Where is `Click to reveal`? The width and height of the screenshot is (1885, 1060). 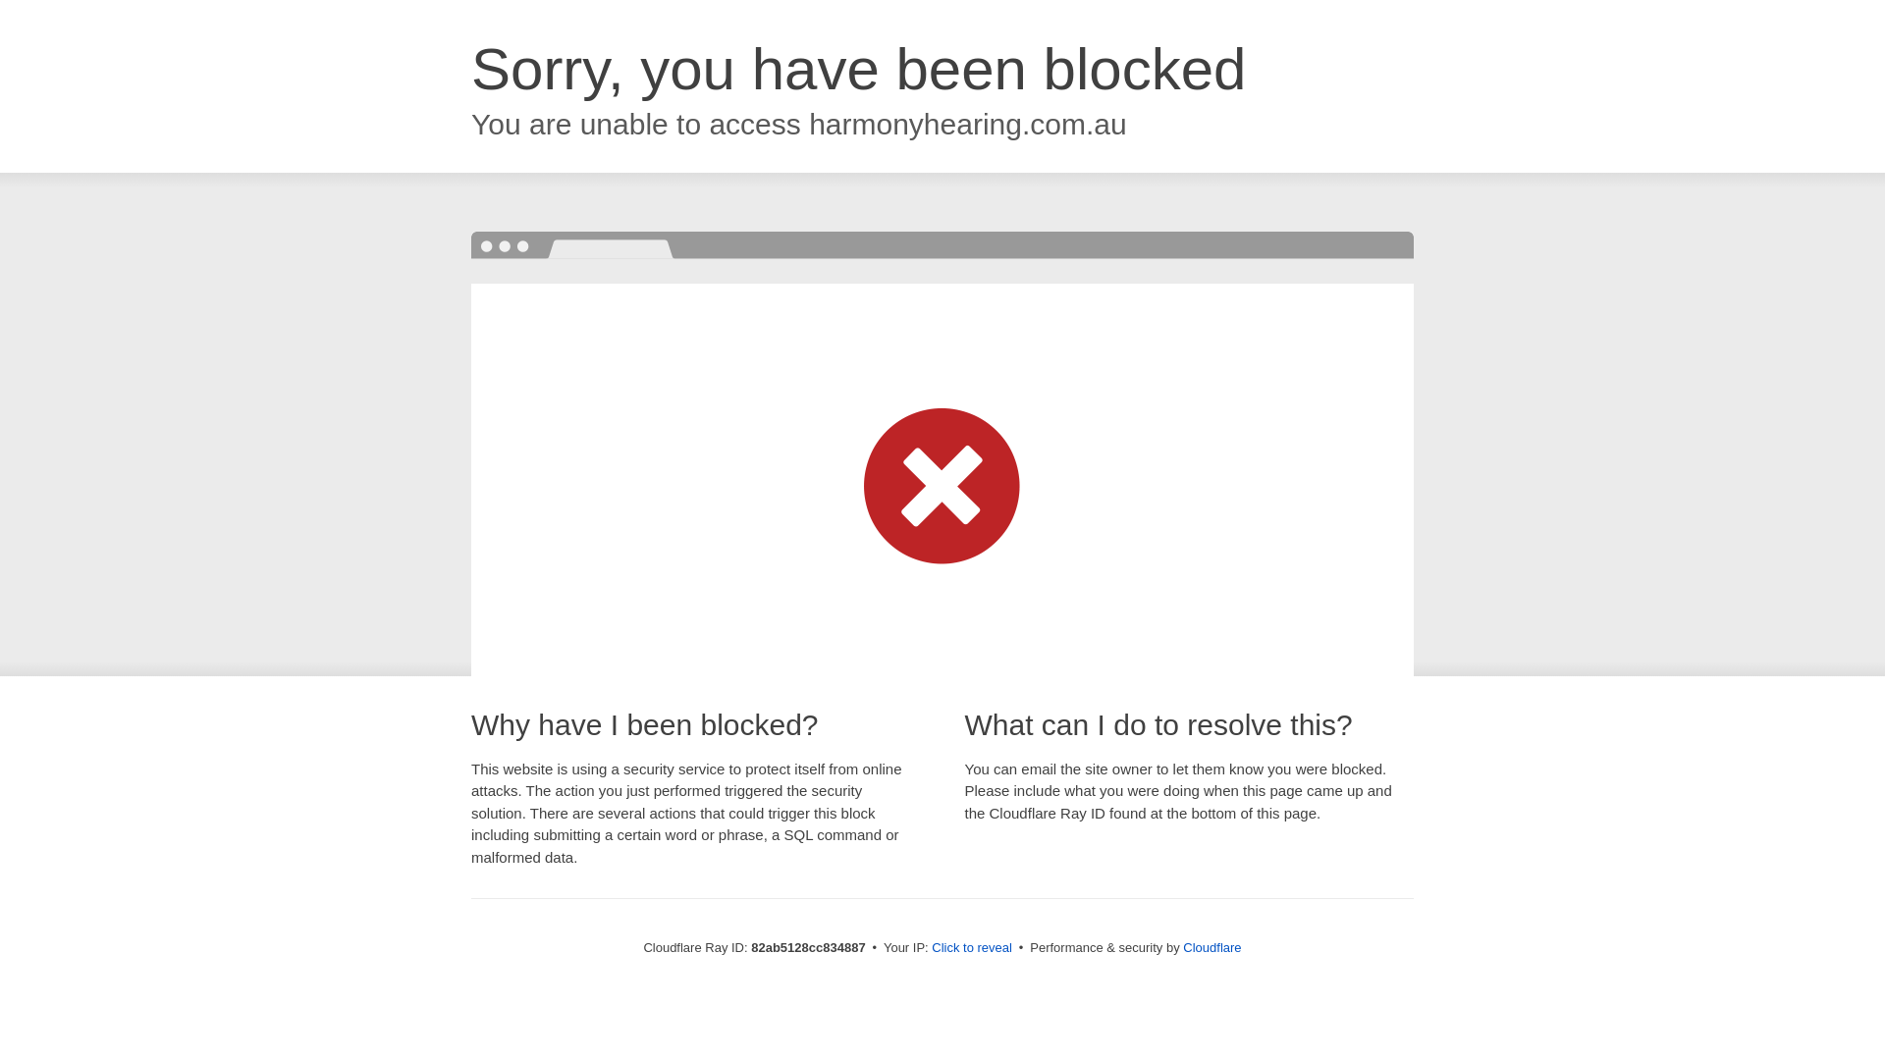
Click to reveal is located at coordinates (972, 948).